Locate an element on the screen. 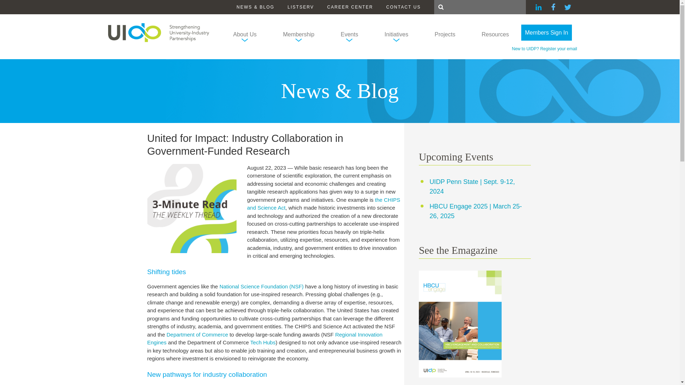 The image size is (685, 385). Membership is located at coordinates (298, 36).